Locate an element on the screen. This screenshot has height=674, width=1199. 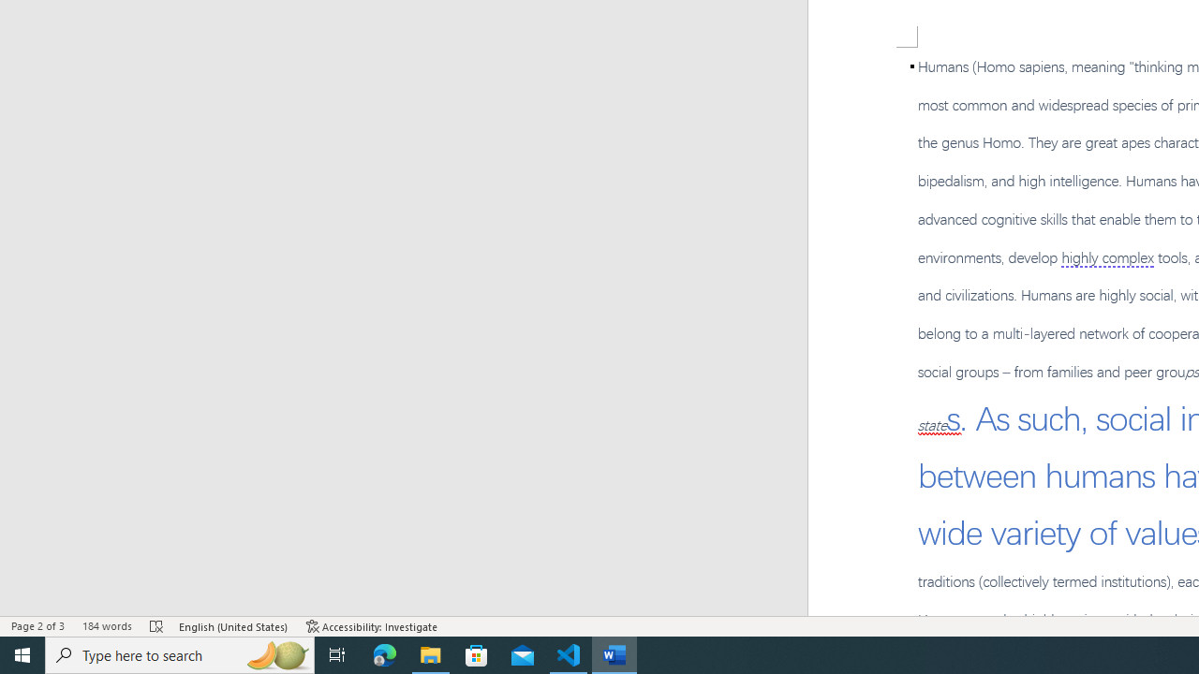
Task View is located at coordinates (337, 655).